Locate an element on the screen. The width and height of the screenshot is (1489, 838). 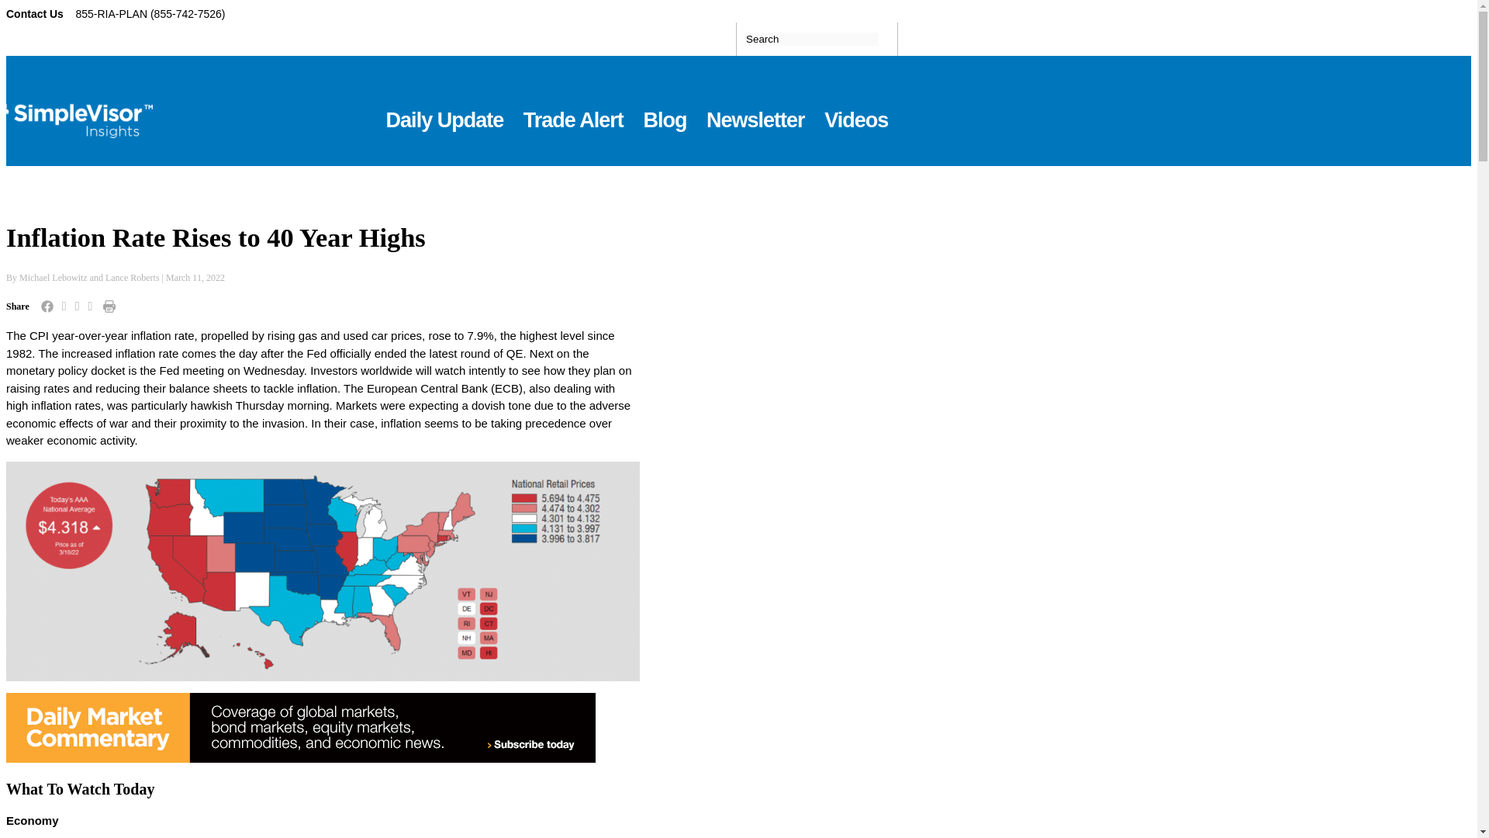
Contact Us is located at coordinates (36, 13).